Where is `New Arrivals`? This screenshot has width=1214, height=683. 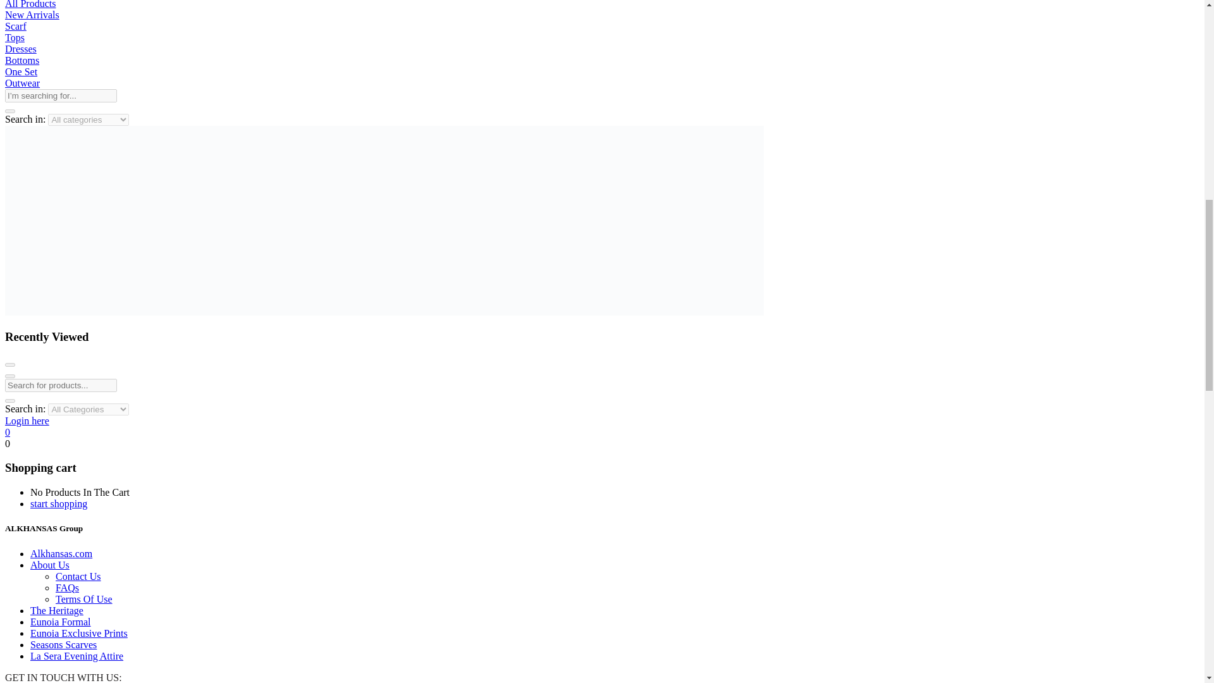 New Arrivals is located at coordinates (32, 15).